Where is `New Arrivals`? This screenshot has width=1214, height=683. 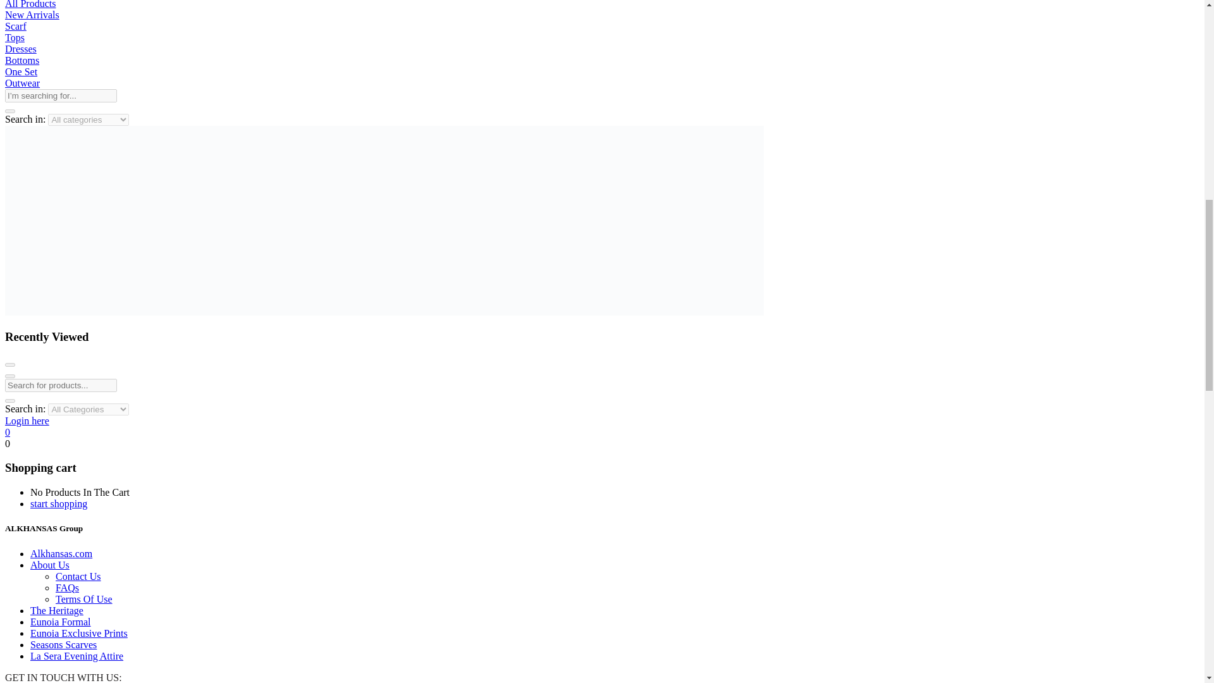 New Arrivals is located at coordinates (32, 15).